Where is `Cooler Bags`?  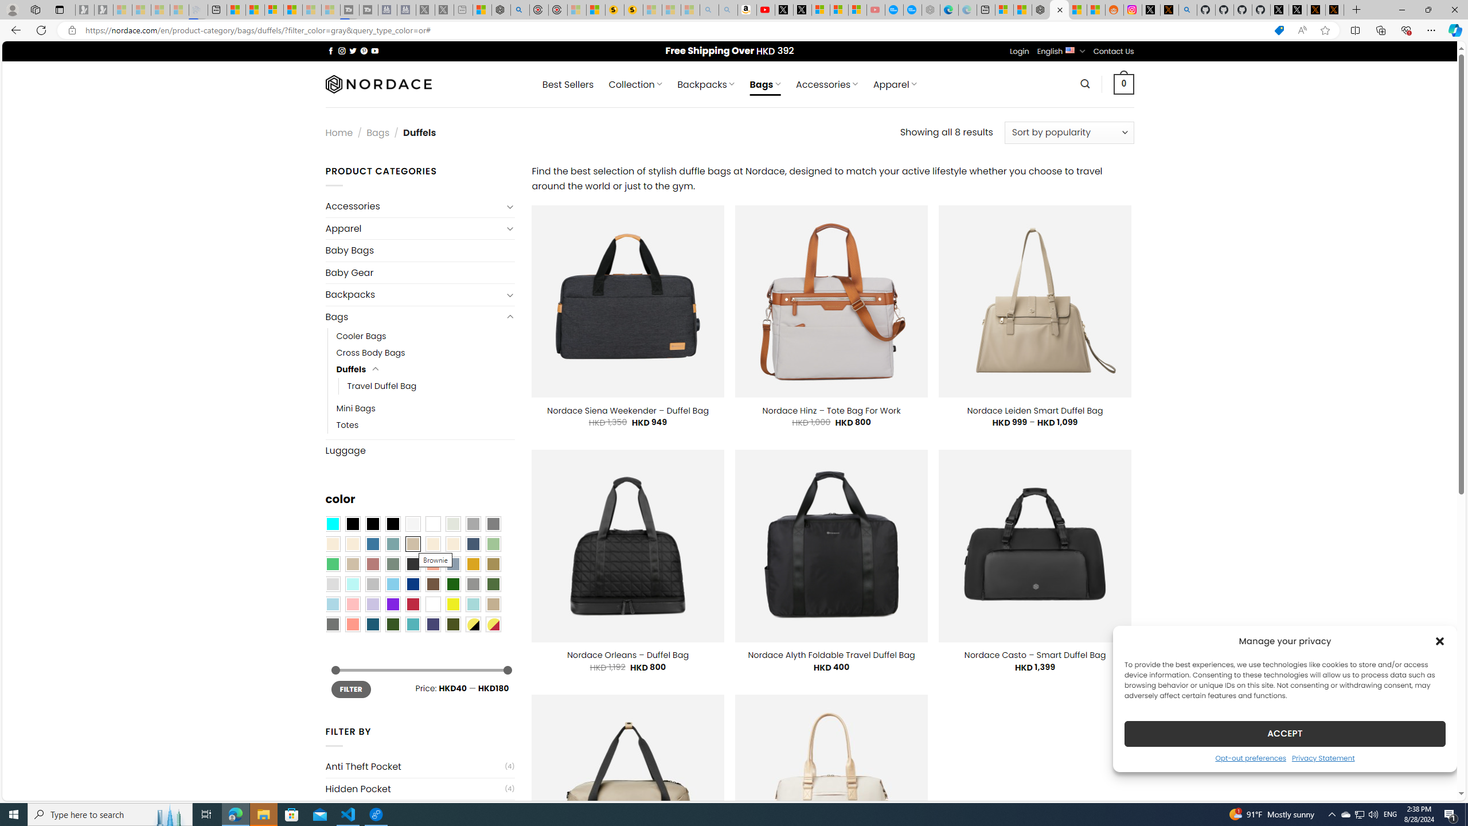 Cooler Bags is located at coordinates (425, 336).